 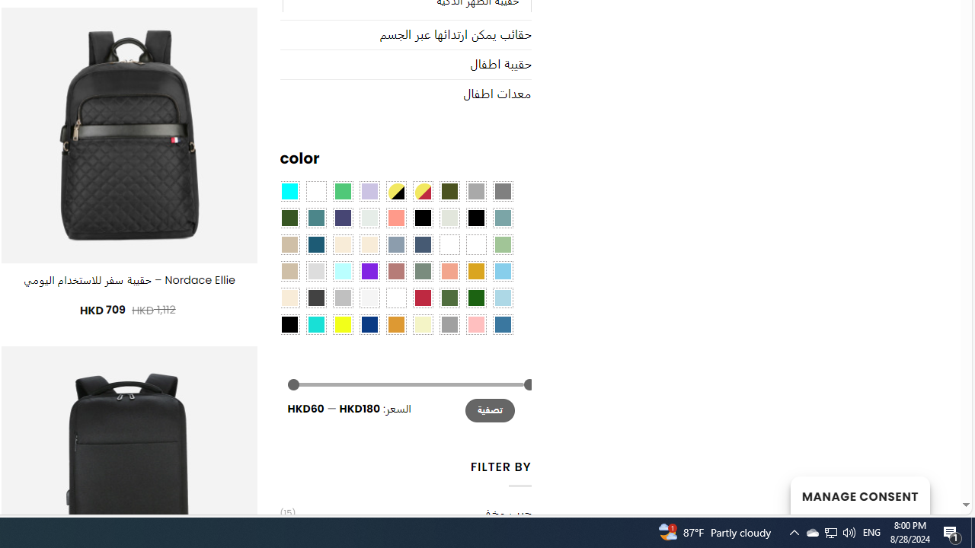 What do you see at coordinates (315, 217) in the screenshot?
I see `Teal` at bounding box center [315, 217].